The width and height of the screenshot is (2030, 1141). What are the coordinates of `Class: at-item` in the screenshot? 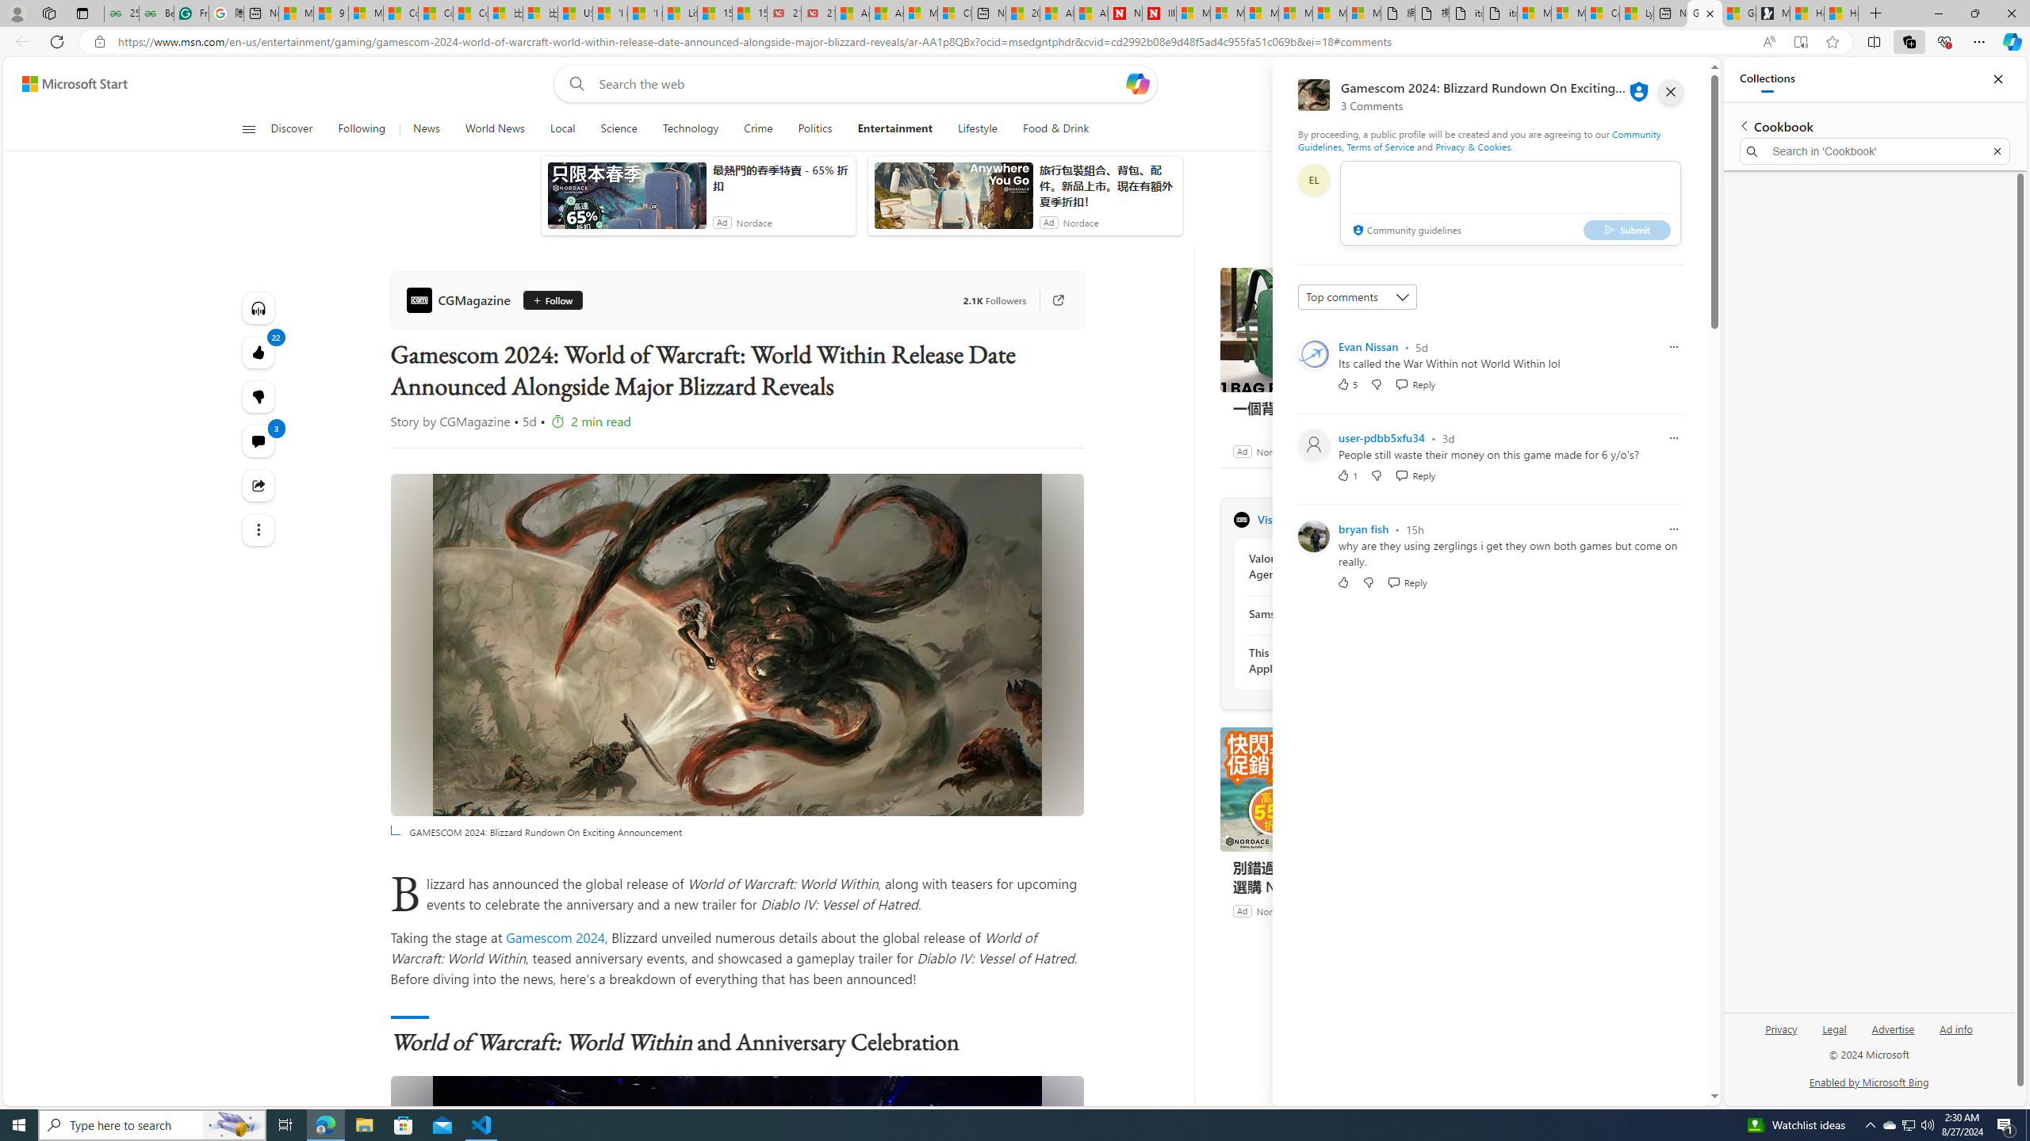 It's located at (257, 529).